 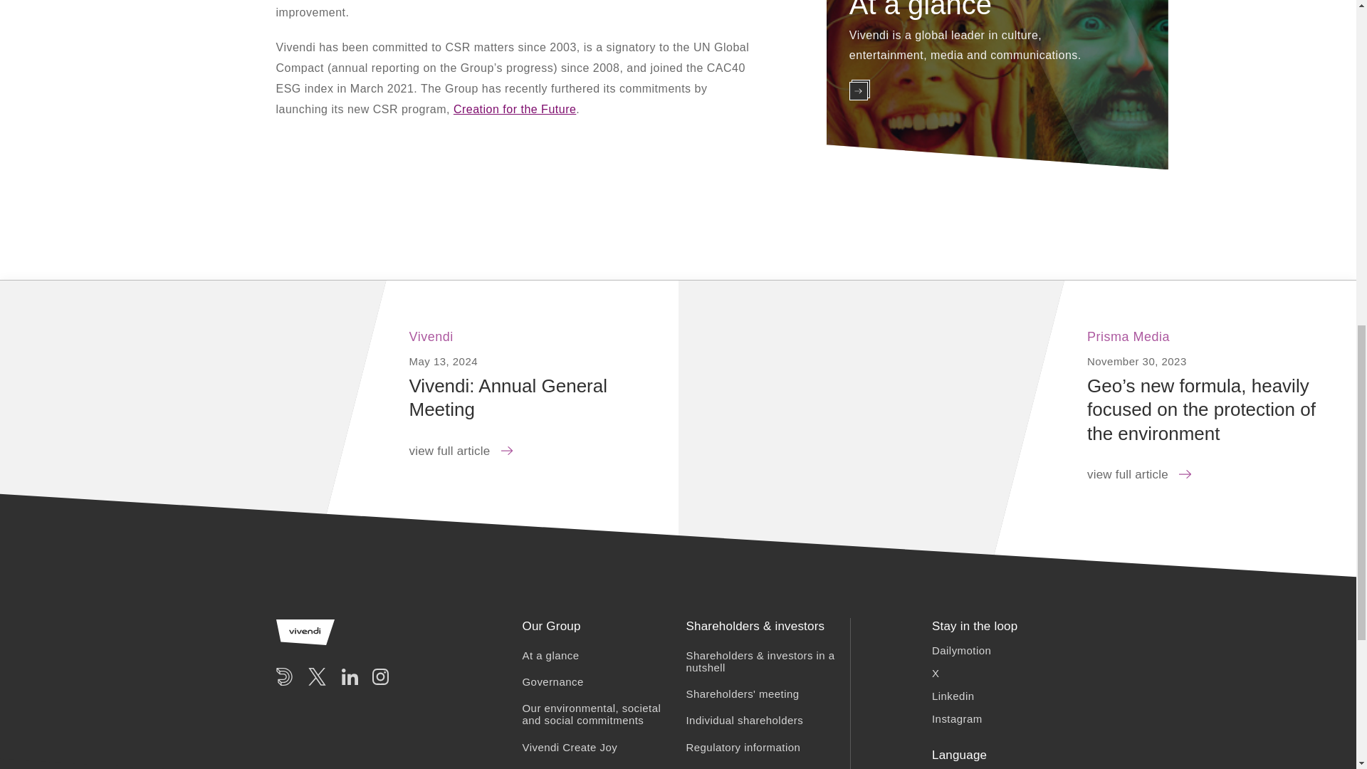 I want to click on Keep reading - Vivendi: Annual General Meeting, so click(x=194, y=431).